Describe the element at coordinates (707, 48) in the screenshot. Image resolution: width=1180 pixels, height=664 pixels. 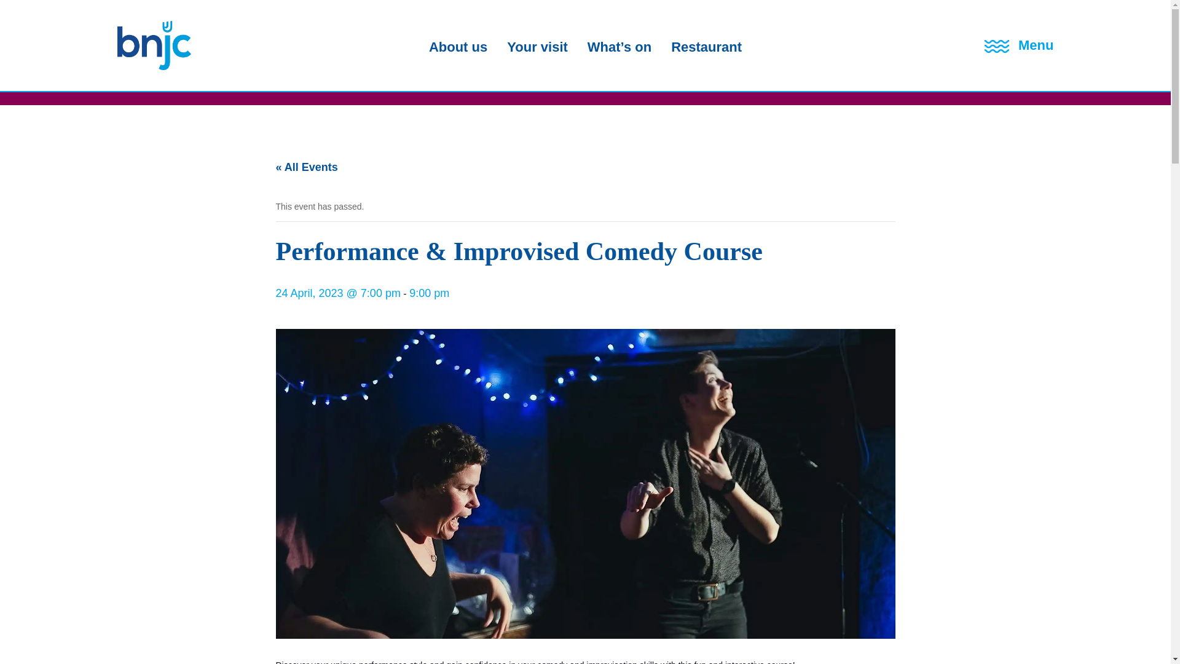
I see `Restaurant` at that location.